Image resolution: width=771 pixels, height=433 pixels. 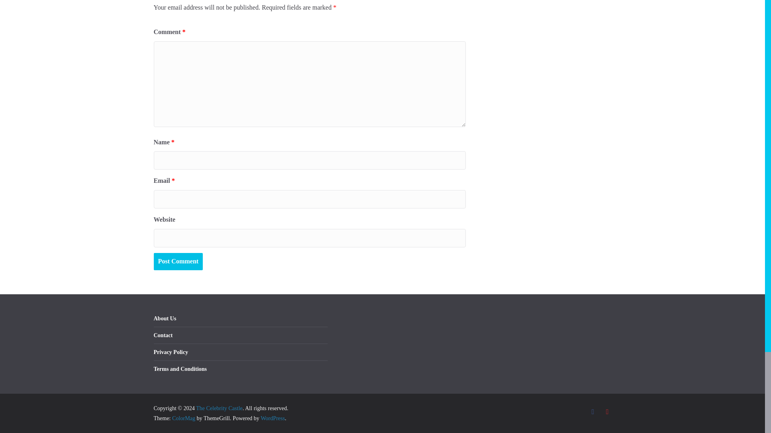 What do you see at coordinates (272, 418) in the screenshot?
I see `WordPress` at bounding box center [272, 418].